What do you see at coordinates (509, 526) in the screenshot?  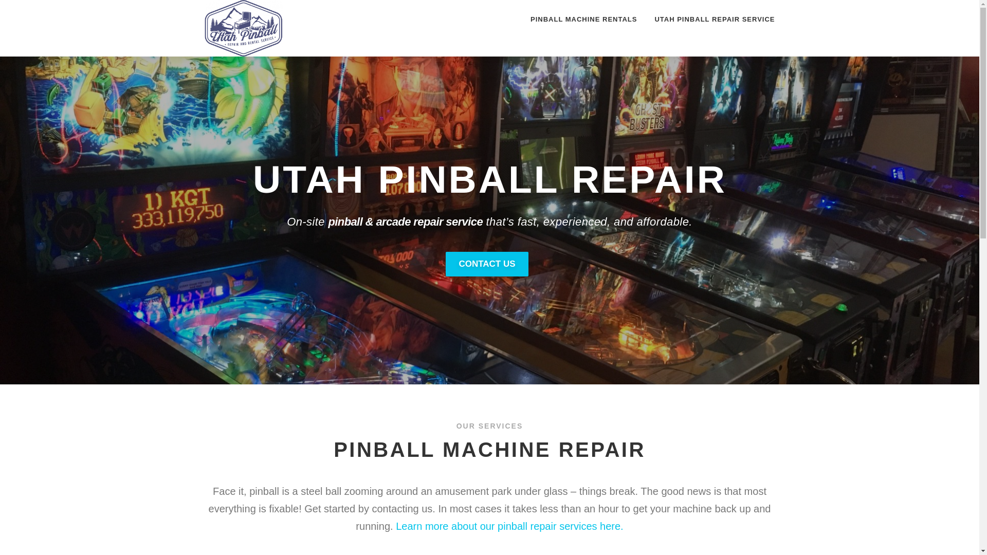 I see `Learn more about our pinball repair services here.` at bounding box center [509, 526].